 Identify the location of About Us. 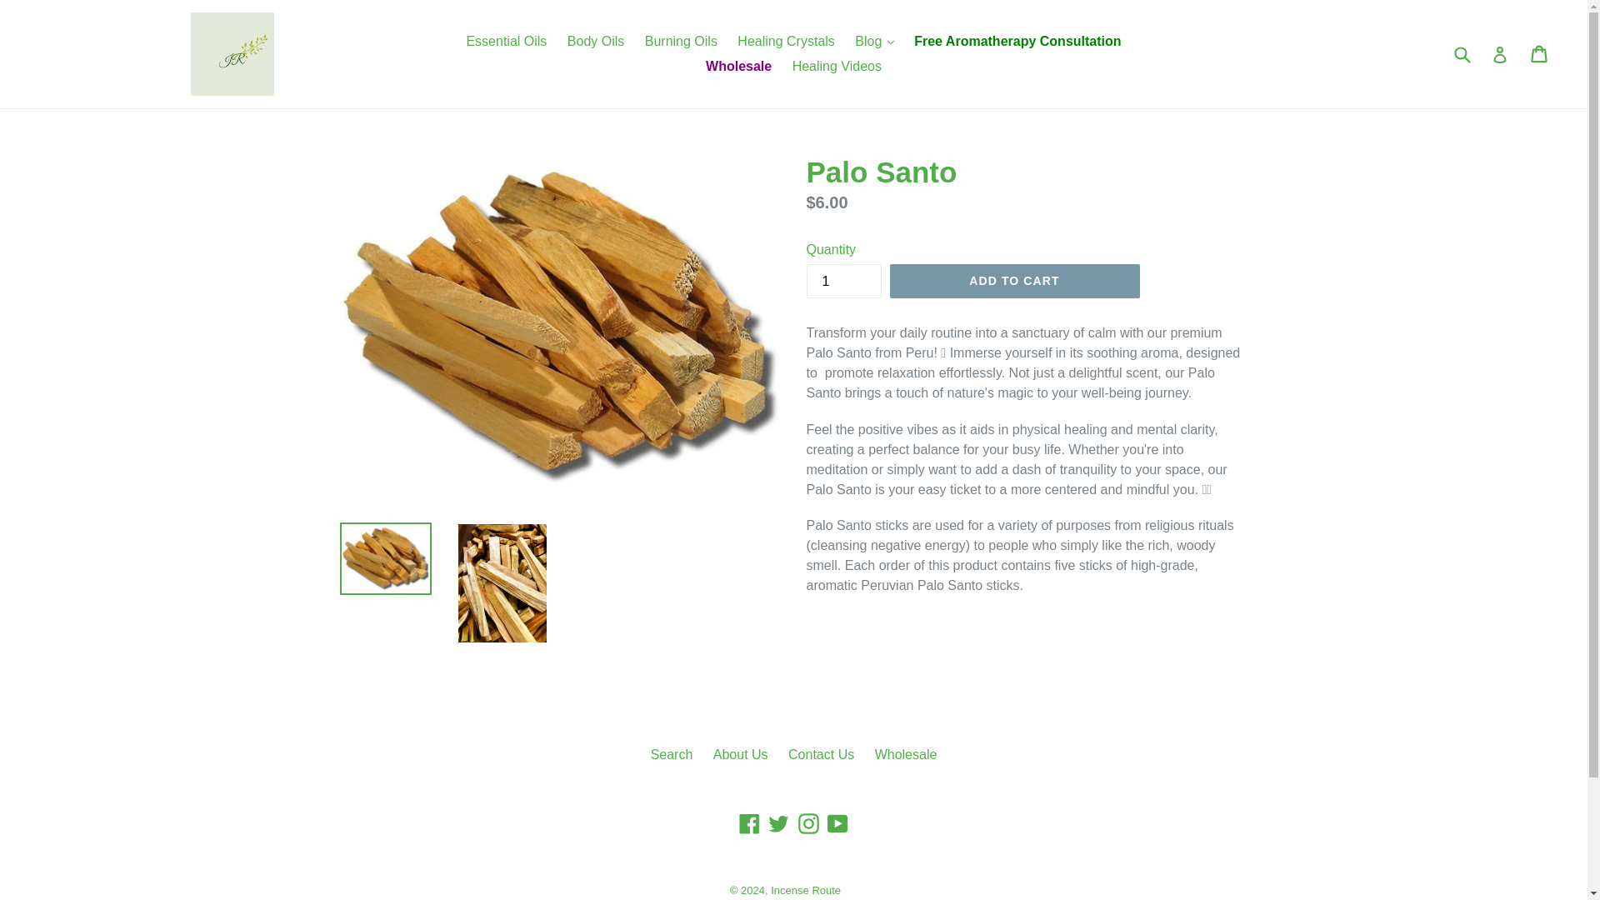
(740, 754).